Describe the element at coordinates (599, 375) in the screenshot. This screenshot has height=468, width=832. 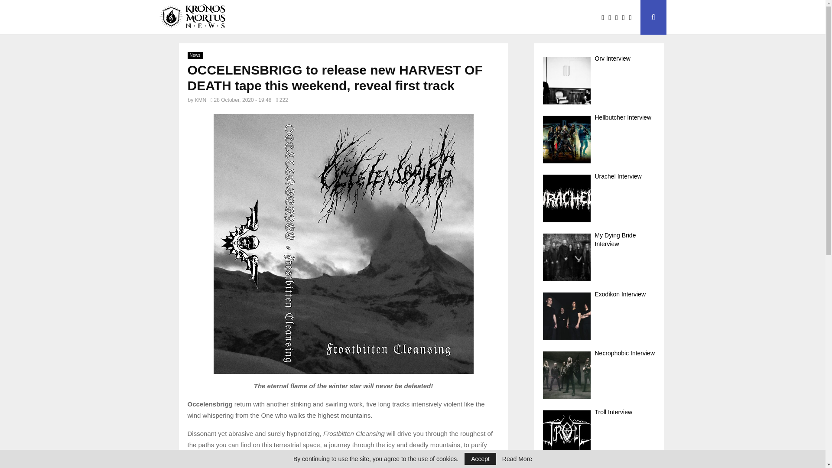
I see `Necrophobic Interview` at that location.